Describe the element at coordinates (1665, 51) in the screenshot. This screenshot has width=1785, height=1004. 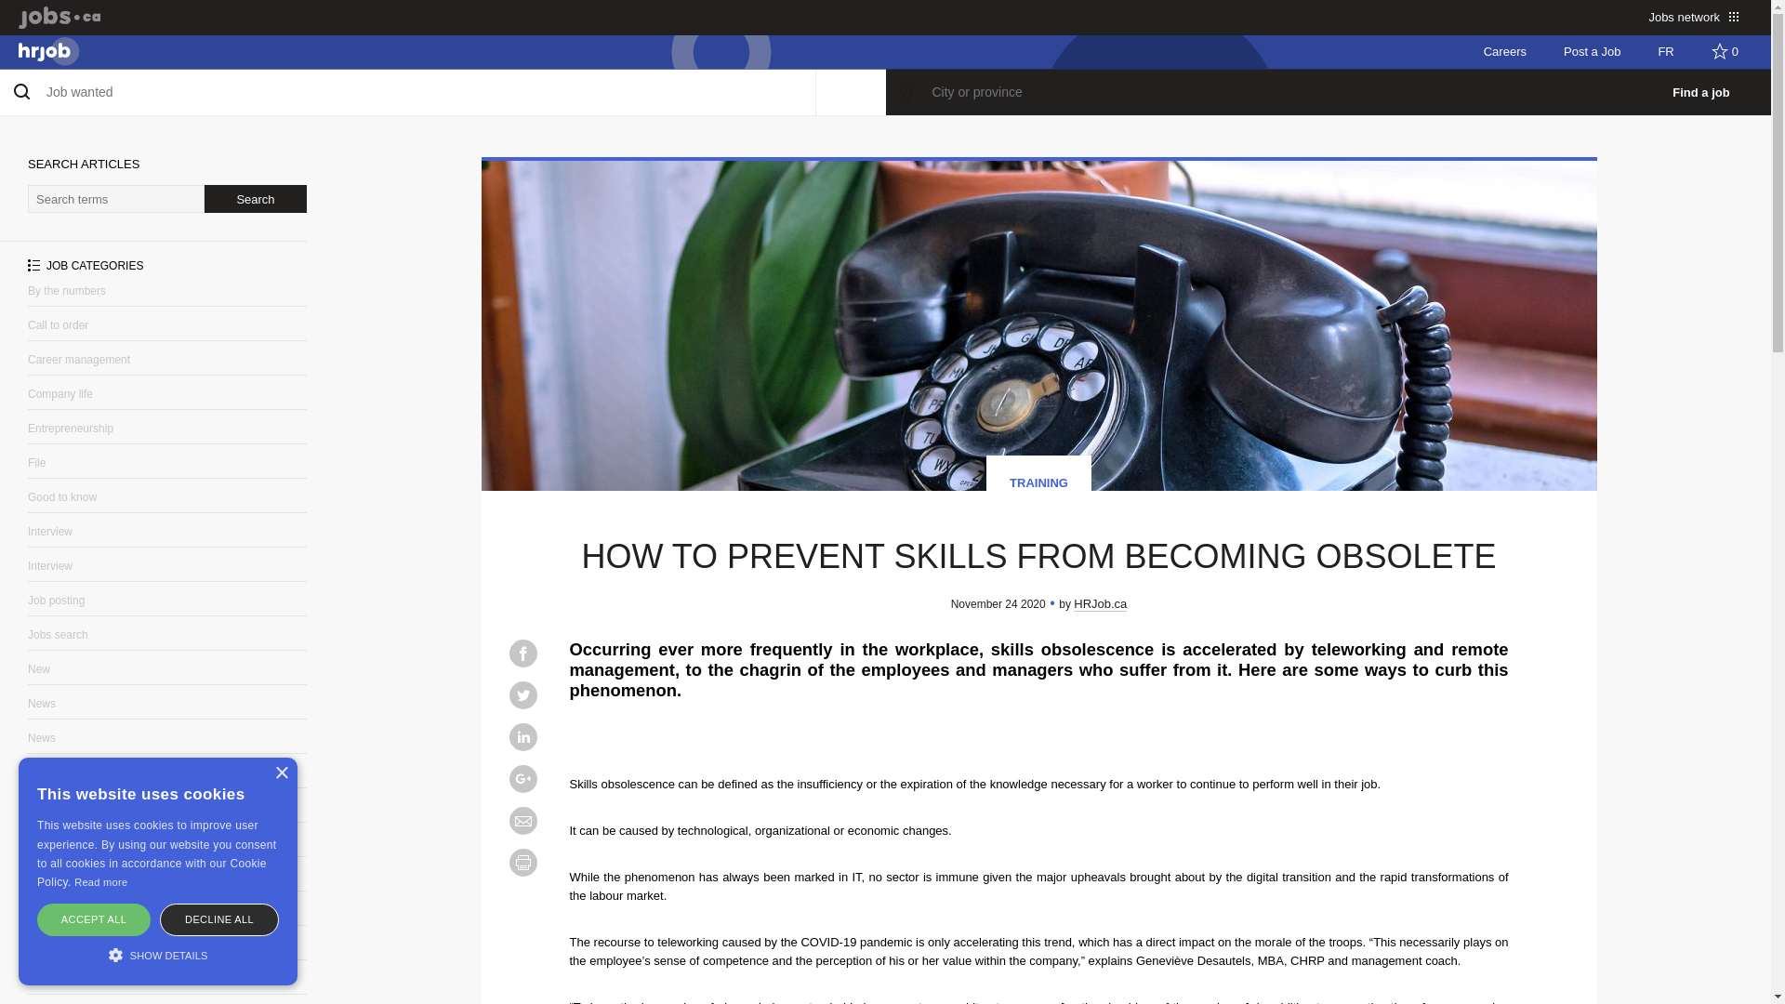
I see `FR` at that location.